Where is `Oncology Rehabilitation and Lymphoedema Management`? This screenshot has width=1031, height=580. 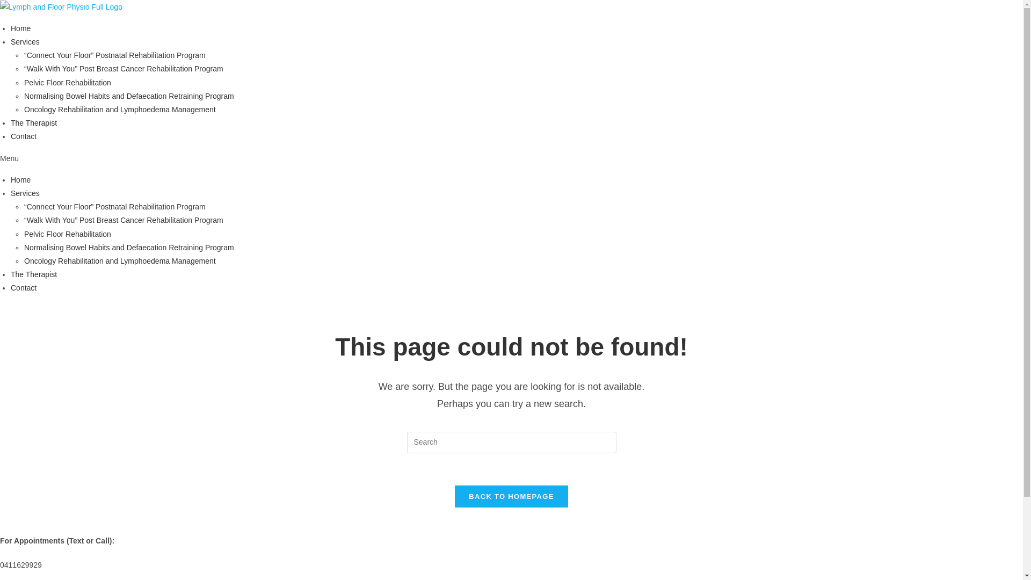
Oncology Rehabilitation and Lymphoedema Management is located at coordinates (120, 261).